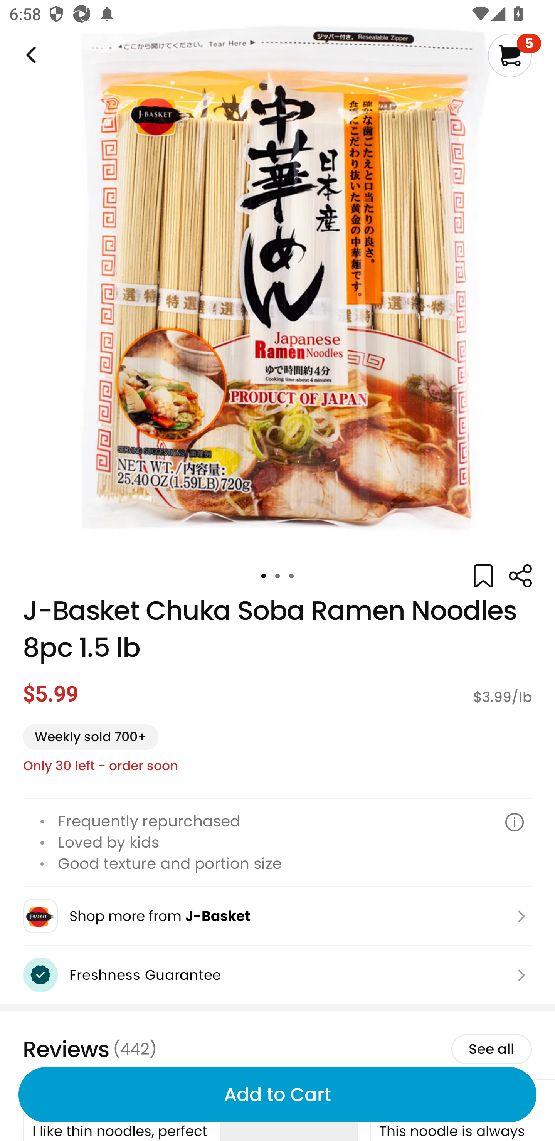 The width and height of the screenshot is (555, 1141). I want to click on Weee!, so click(30, 56).